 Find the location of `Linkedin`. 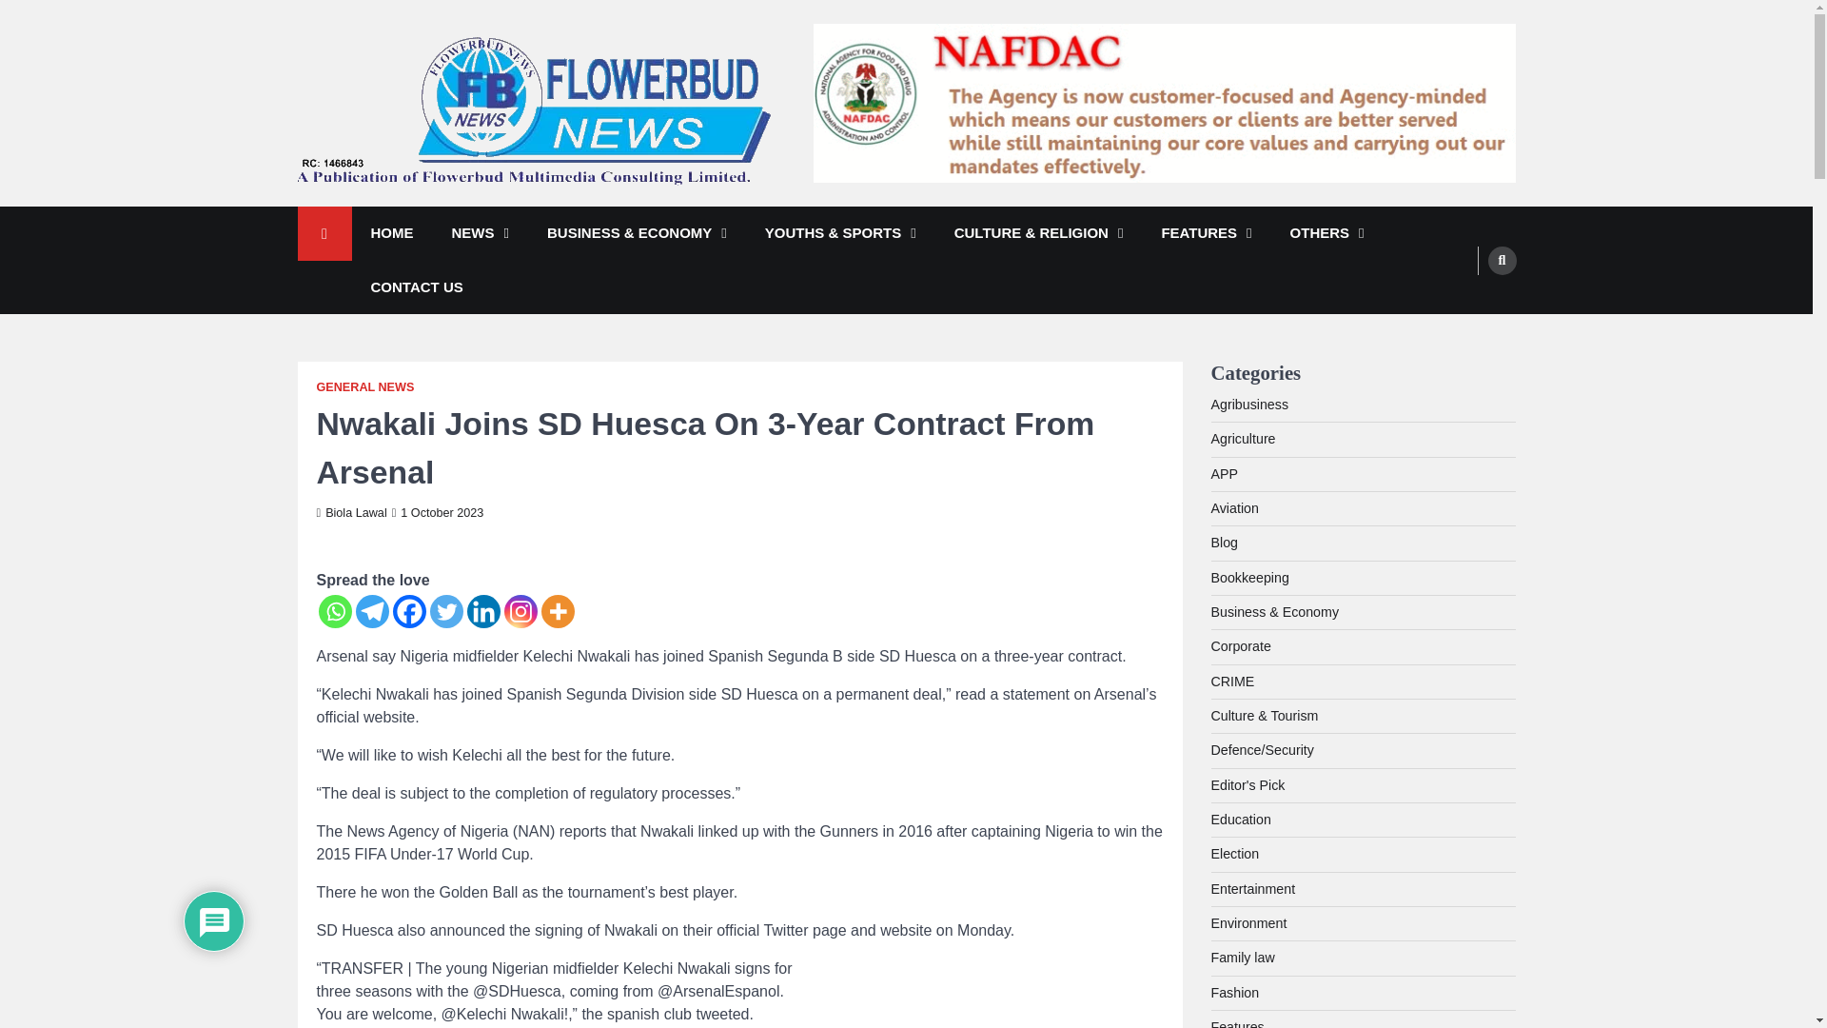

Linkedin is located at coordinates (481, 611).